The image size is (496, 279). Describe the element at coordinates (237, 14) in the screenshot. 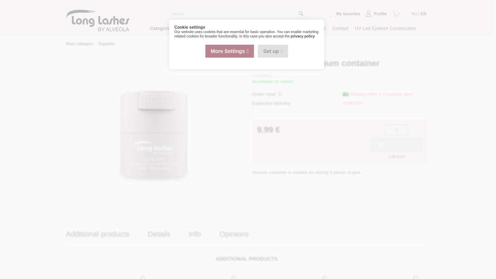

I see `Enter a longer search term!` at that location.